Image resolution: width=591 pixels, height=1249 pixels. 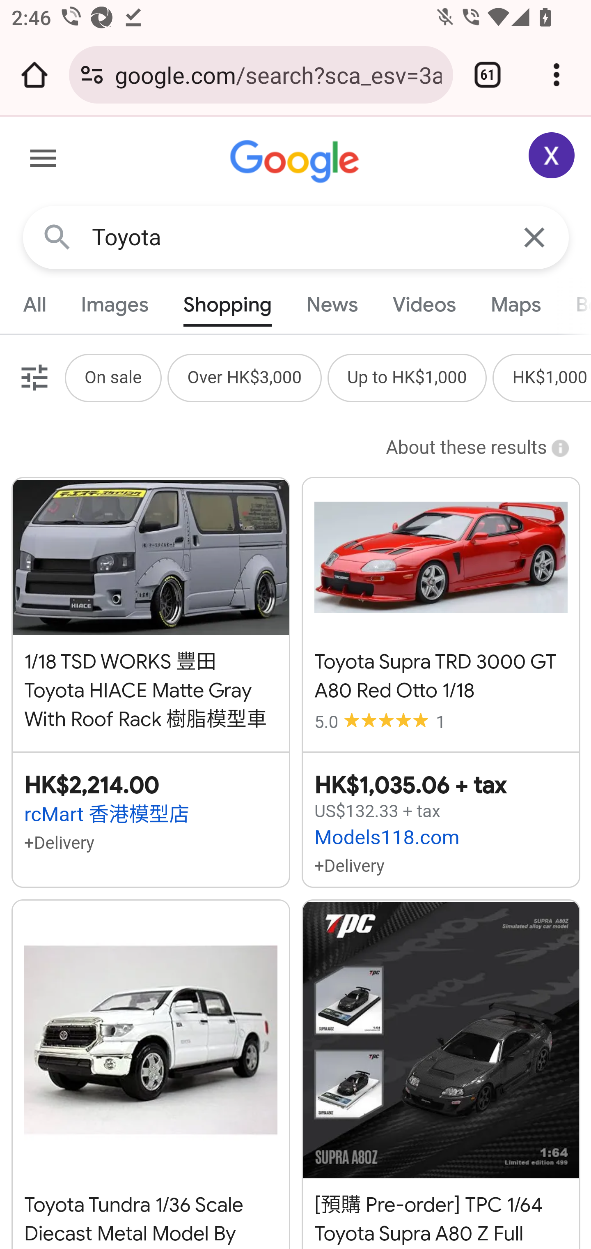 I want to click on Open the home page, so click(x=34, y=75).